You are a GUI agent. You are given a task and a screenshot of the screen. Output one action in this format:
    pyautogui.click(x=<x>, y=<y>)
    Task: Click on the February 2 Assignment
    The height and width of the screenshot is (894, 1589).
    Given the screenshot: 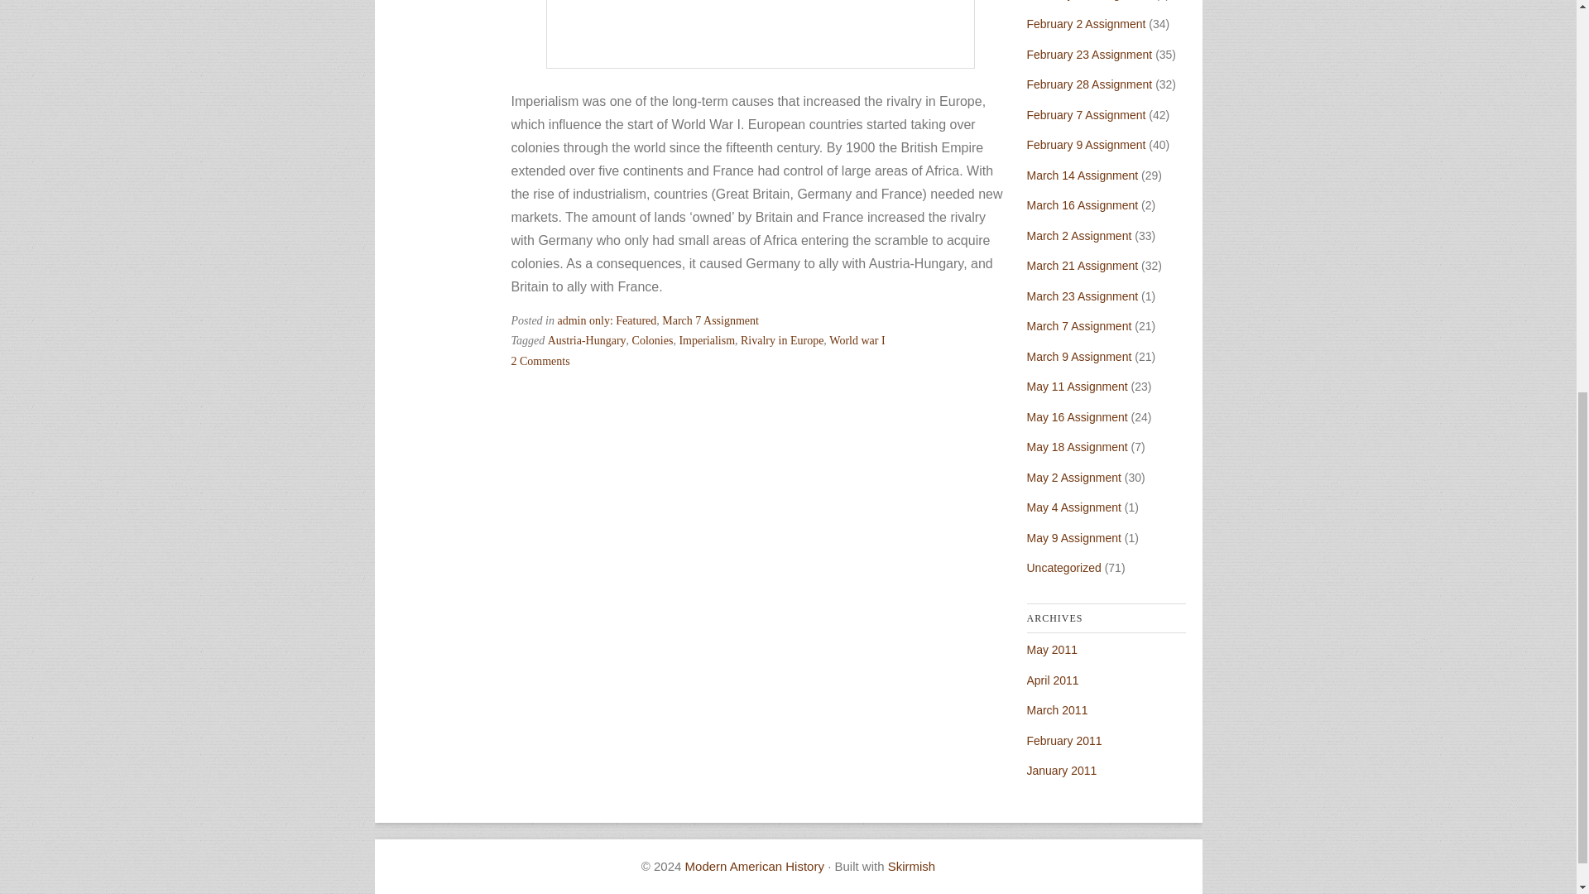 What is the action you would take?
    pyautogui.click(x=1086, y=23)
    